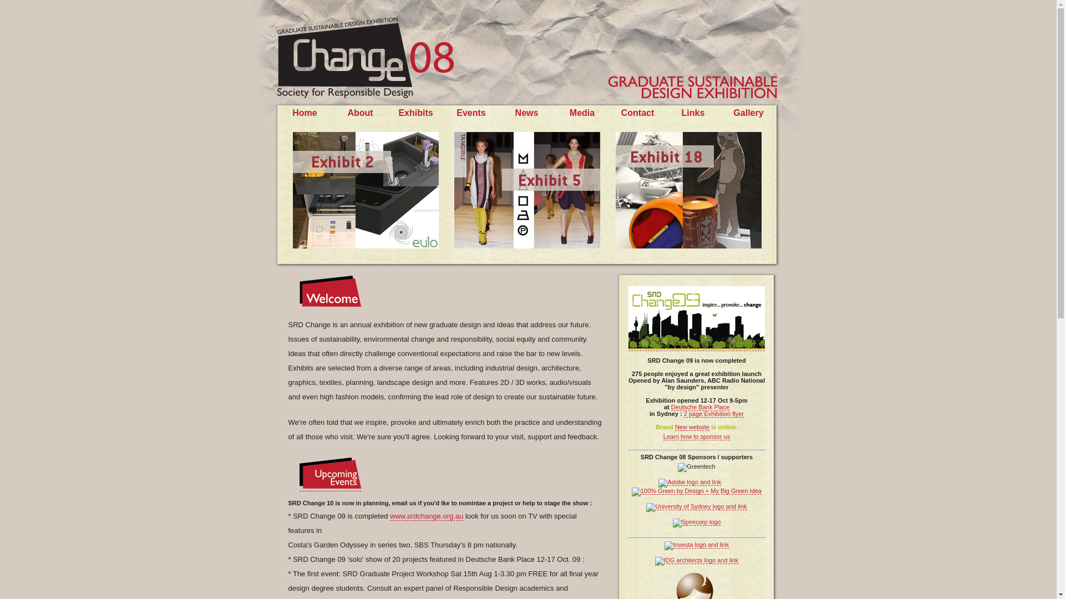  Describe the element at coordinates (331, 291) in the screenshot. I see `Welcome to SRD Change 08` at that location.